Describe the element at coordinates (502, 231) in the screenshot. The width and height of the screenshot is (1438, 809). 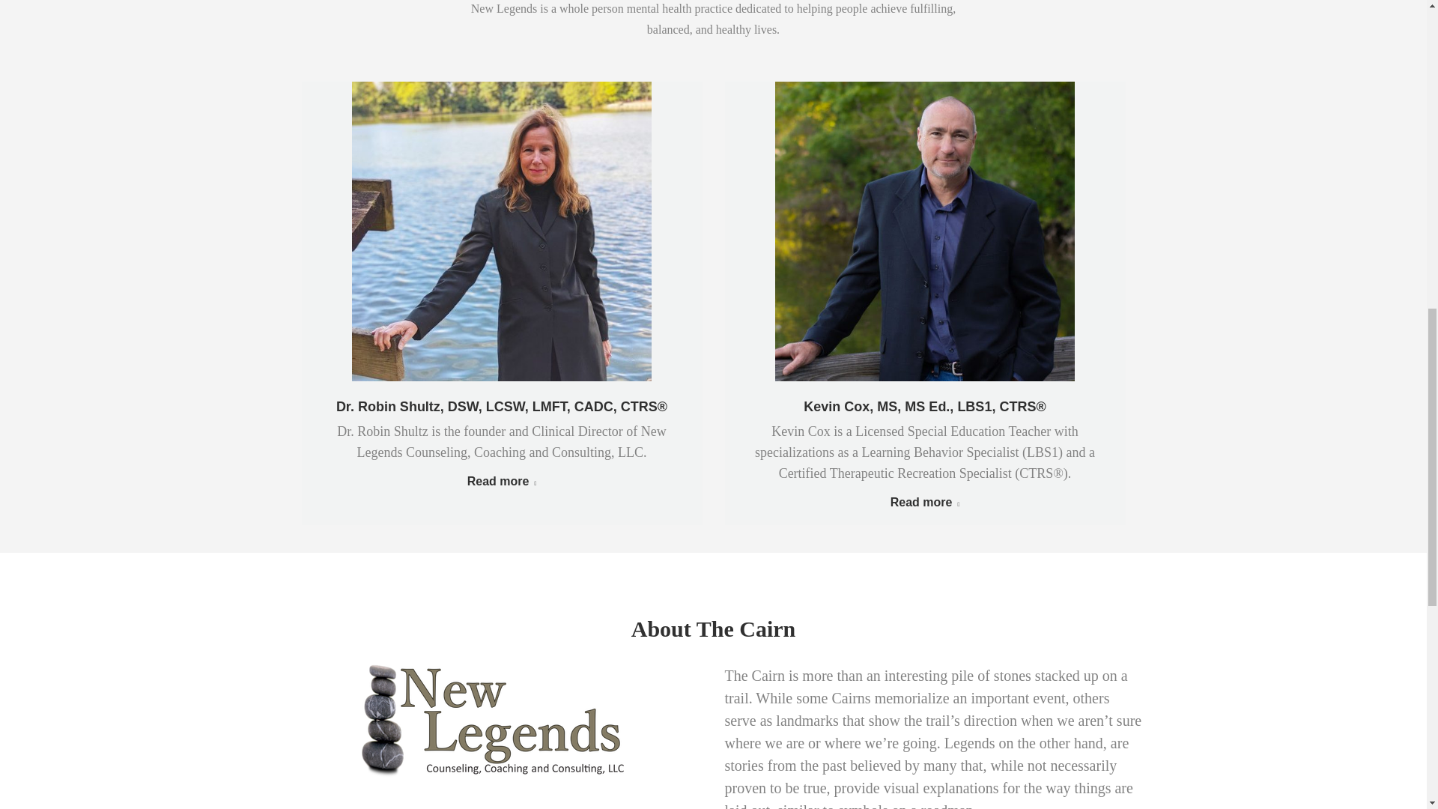
I see `robin-retouch copy` at that location.